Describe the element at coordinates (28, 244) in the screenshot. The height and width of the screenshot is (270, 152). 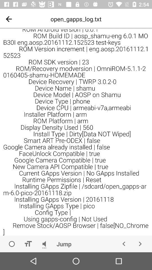
I see `highlight text` at that location.